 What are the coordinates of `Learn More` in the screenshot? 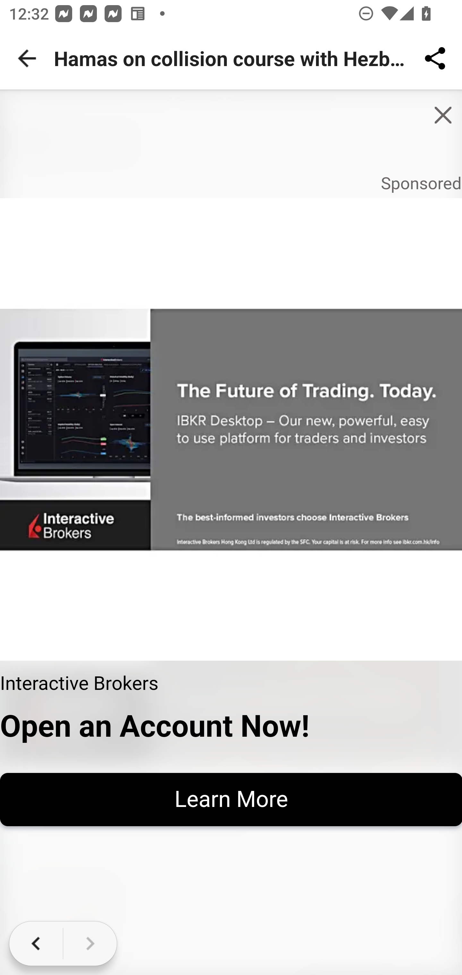 It's located at (231, 799).